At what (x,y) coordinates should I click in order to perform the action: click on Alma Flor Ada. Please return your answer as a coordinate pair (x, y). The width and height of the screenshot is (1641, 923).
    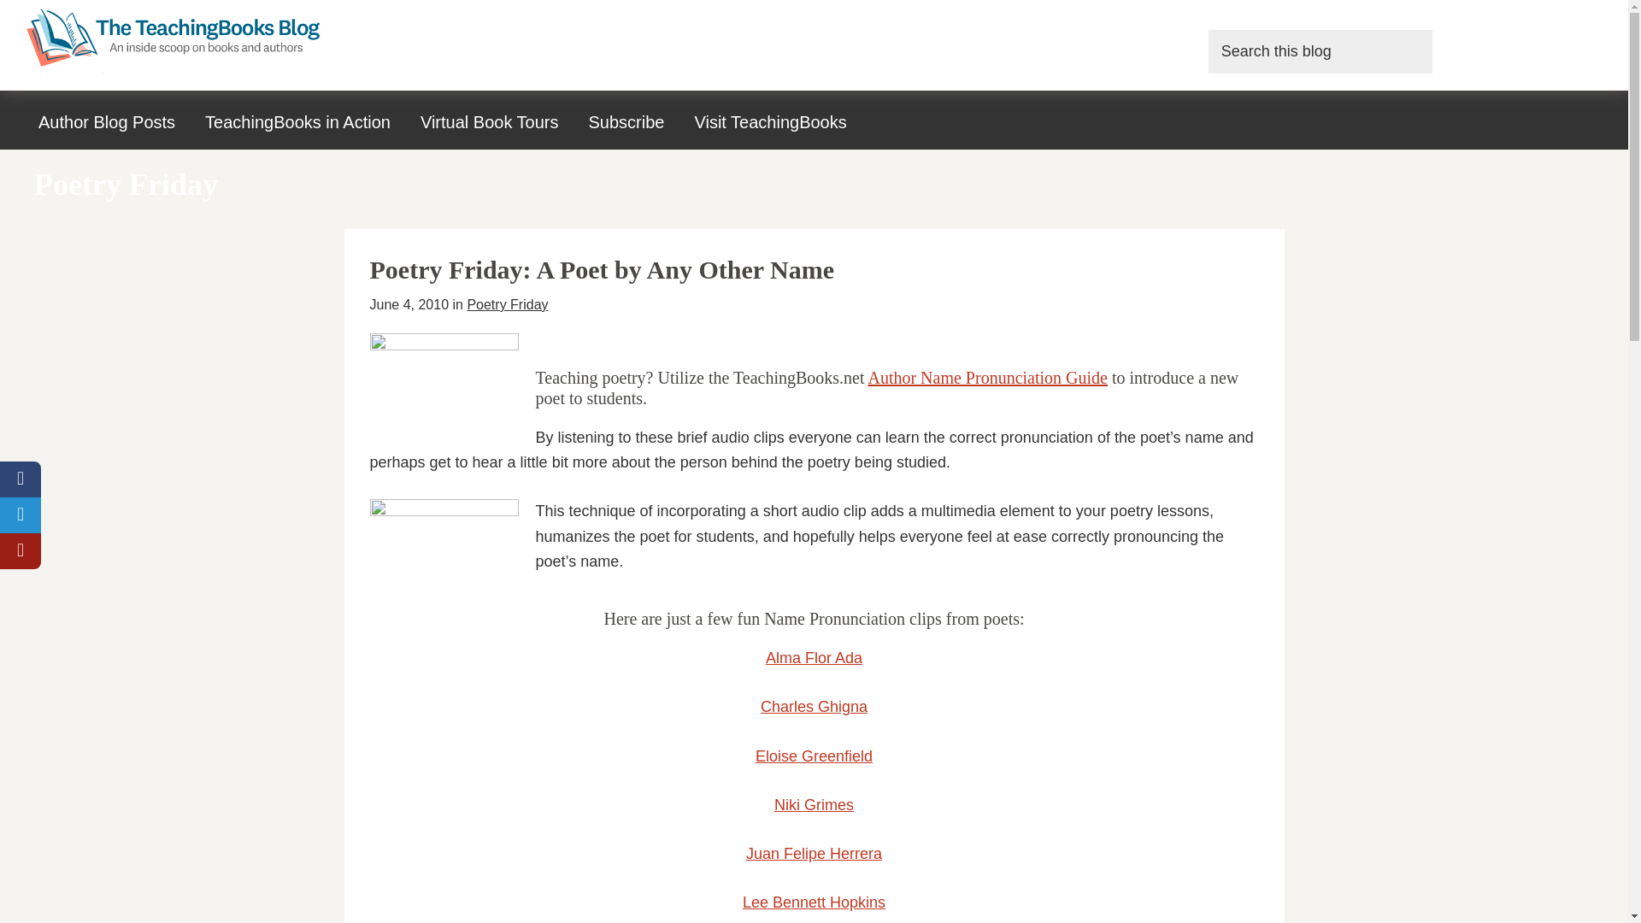
    Looking at the image, I should click on (814, 658).